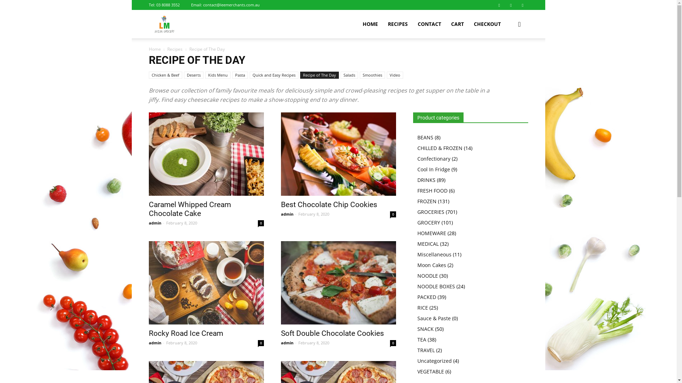 The width and height of the screenshot is (682, 383). I want to click on DRINKS, so click(426, 180).